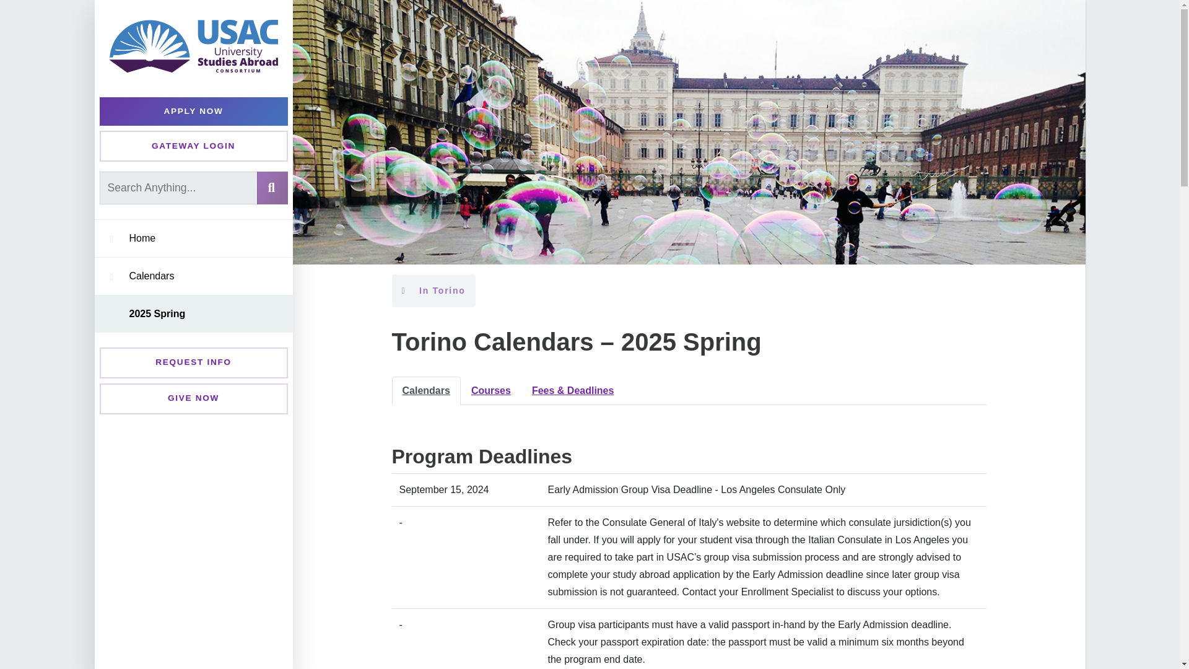 The width and height of the screenshot is (1189, 669). I want to click on GATEWAY LOGIN, so click(193, 146).